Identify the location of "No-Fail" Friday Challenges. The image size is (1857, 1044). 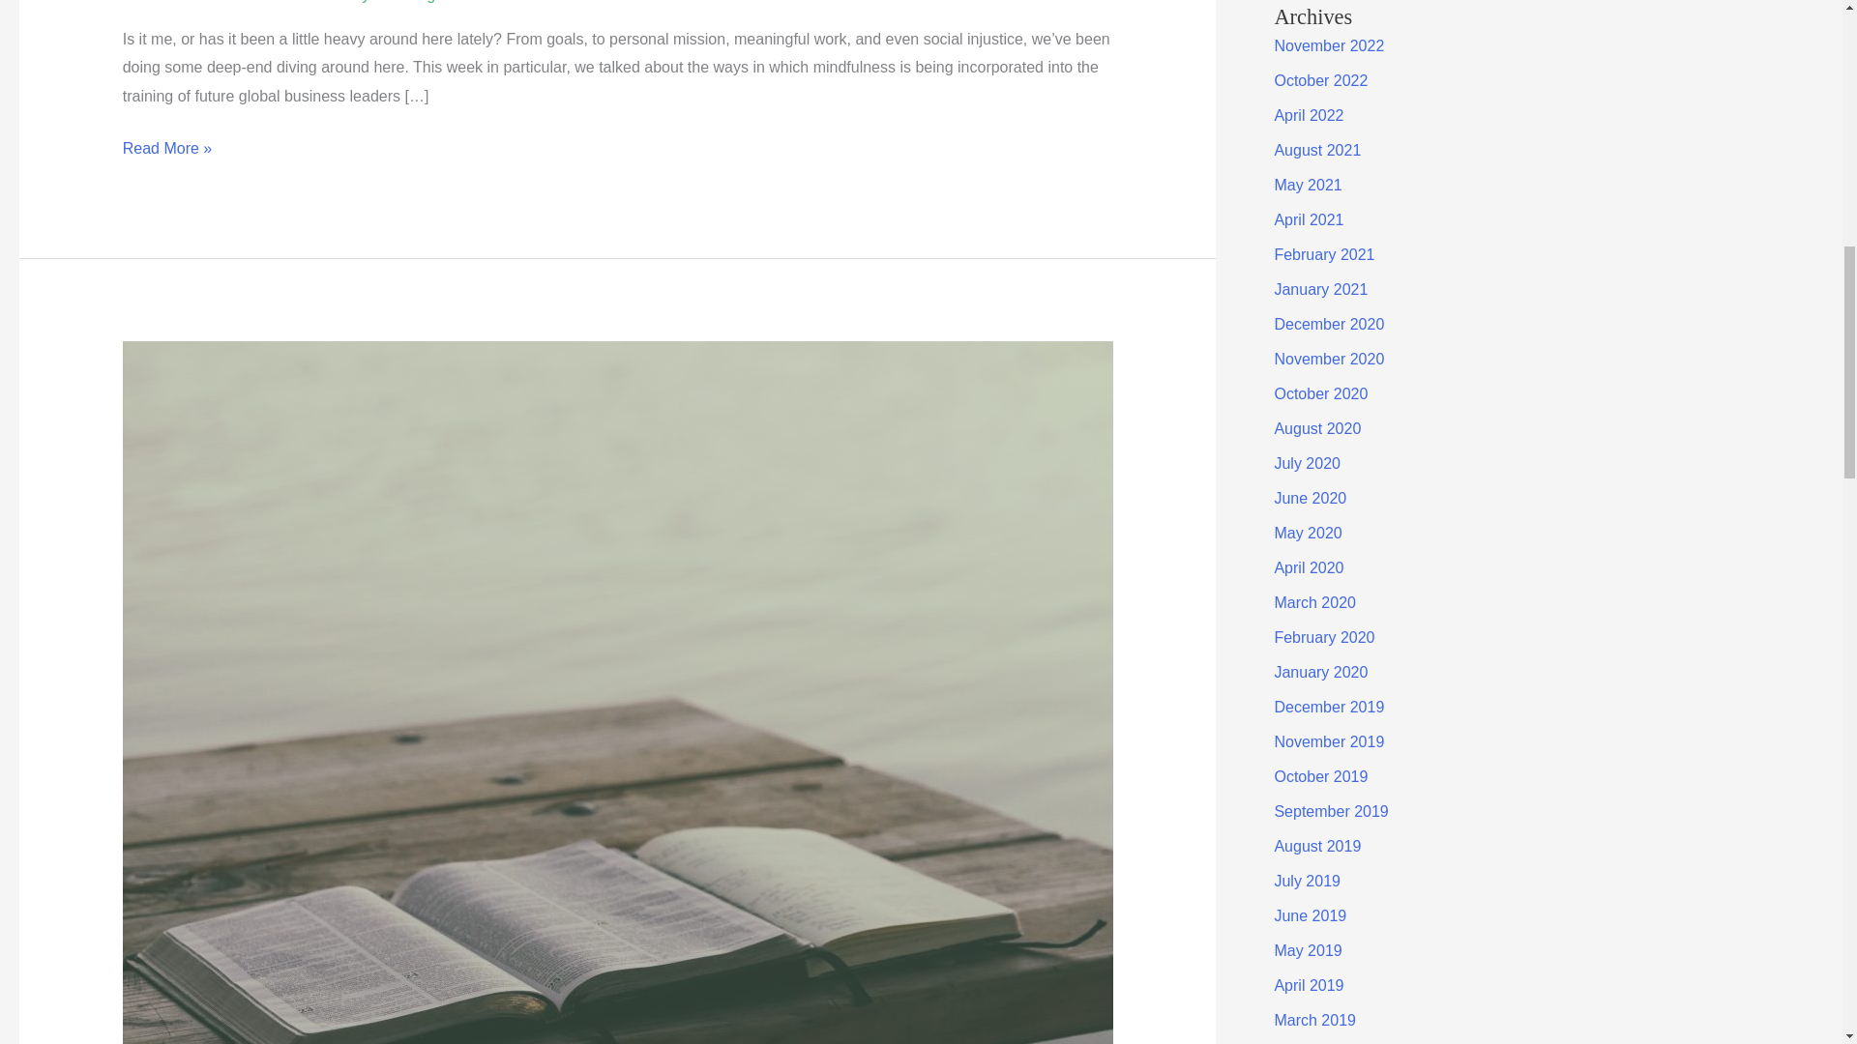
(356, 2).